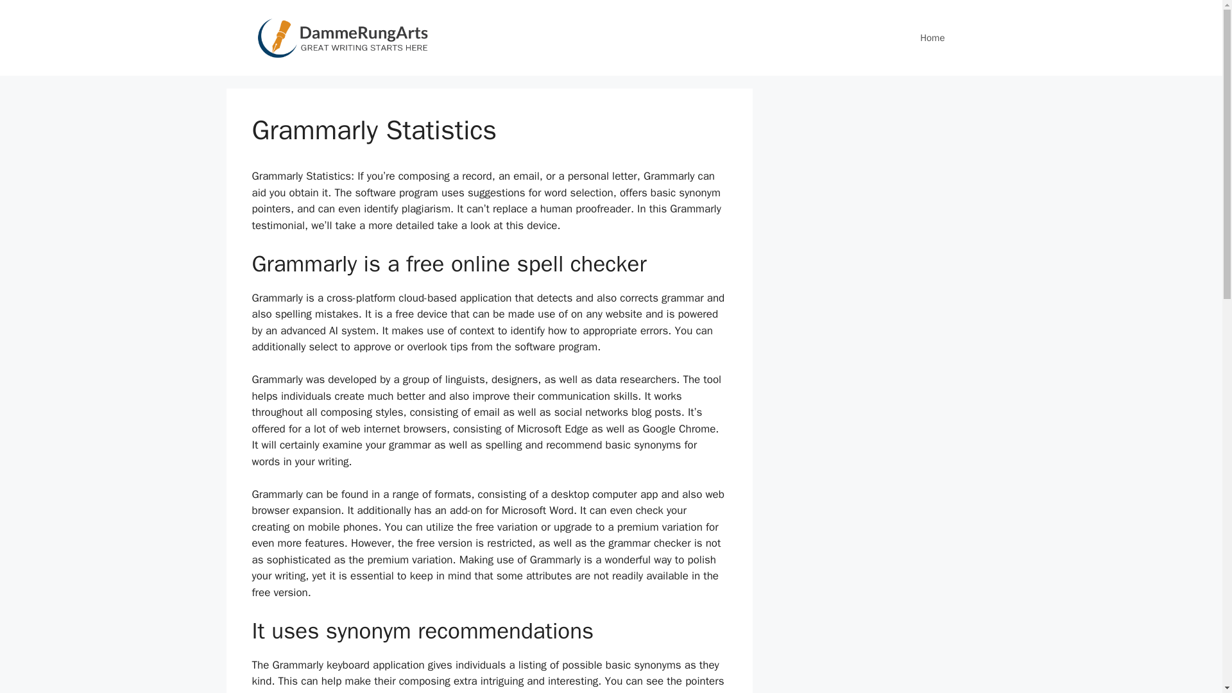 Image resolution: width=1232 pixels, height=693 pixels. What do you see at coordinates (932, 37) in the screenshot?
I see `Home` at bounding box center [932, 37].